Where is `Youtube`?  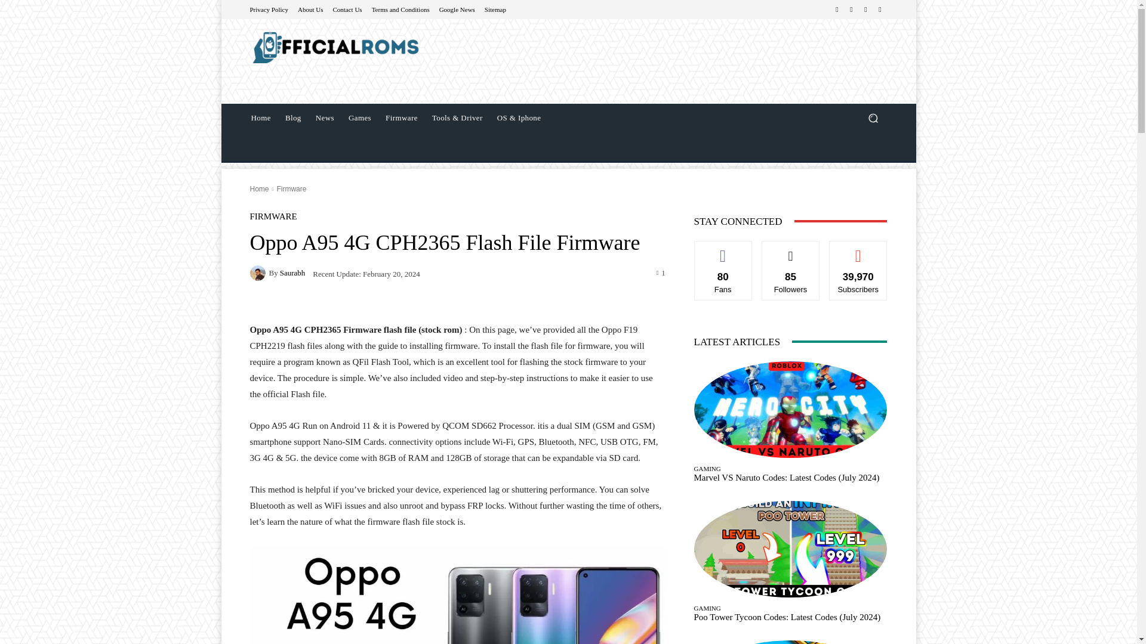
Youtube is located at coordinates (880, 10).